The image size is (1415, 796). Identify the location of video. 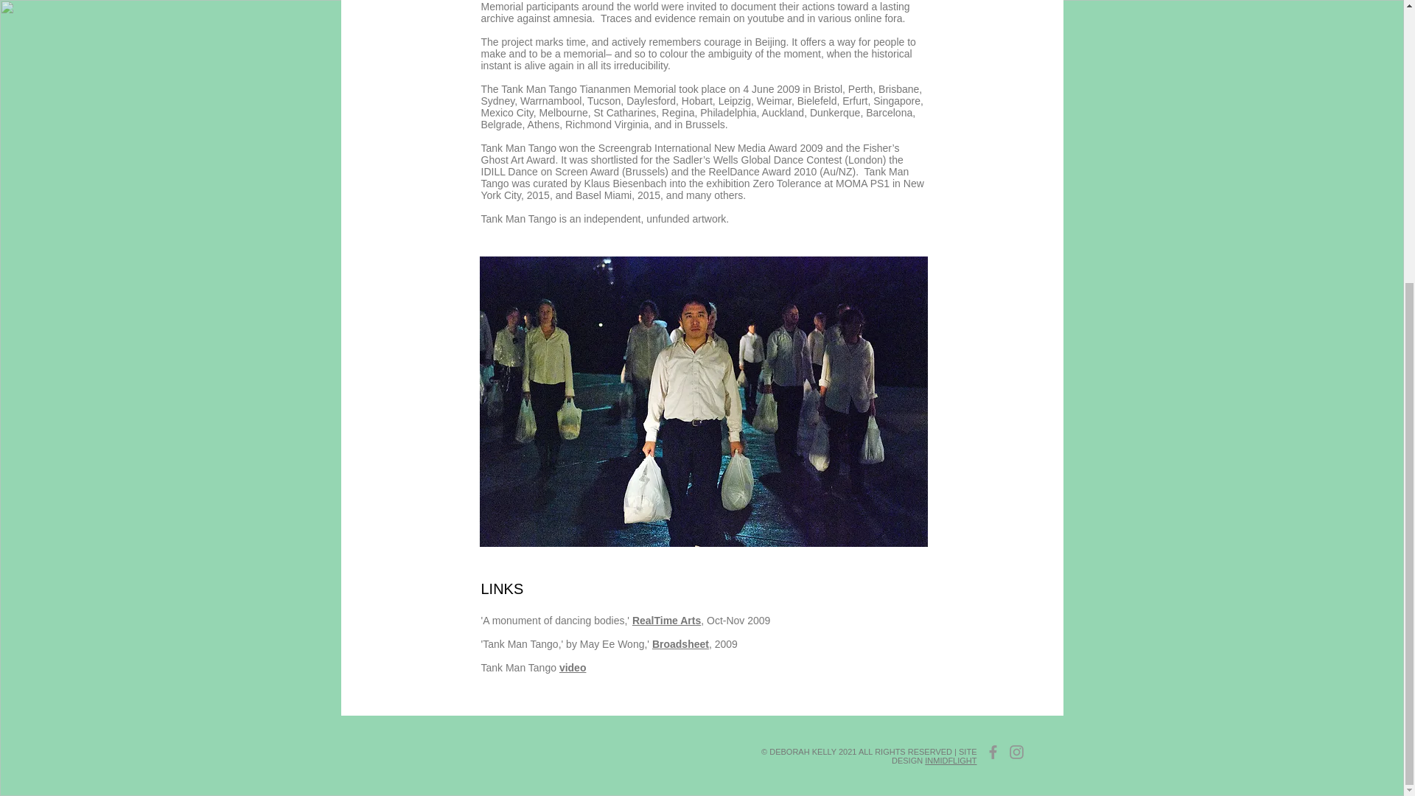
(573, 667).